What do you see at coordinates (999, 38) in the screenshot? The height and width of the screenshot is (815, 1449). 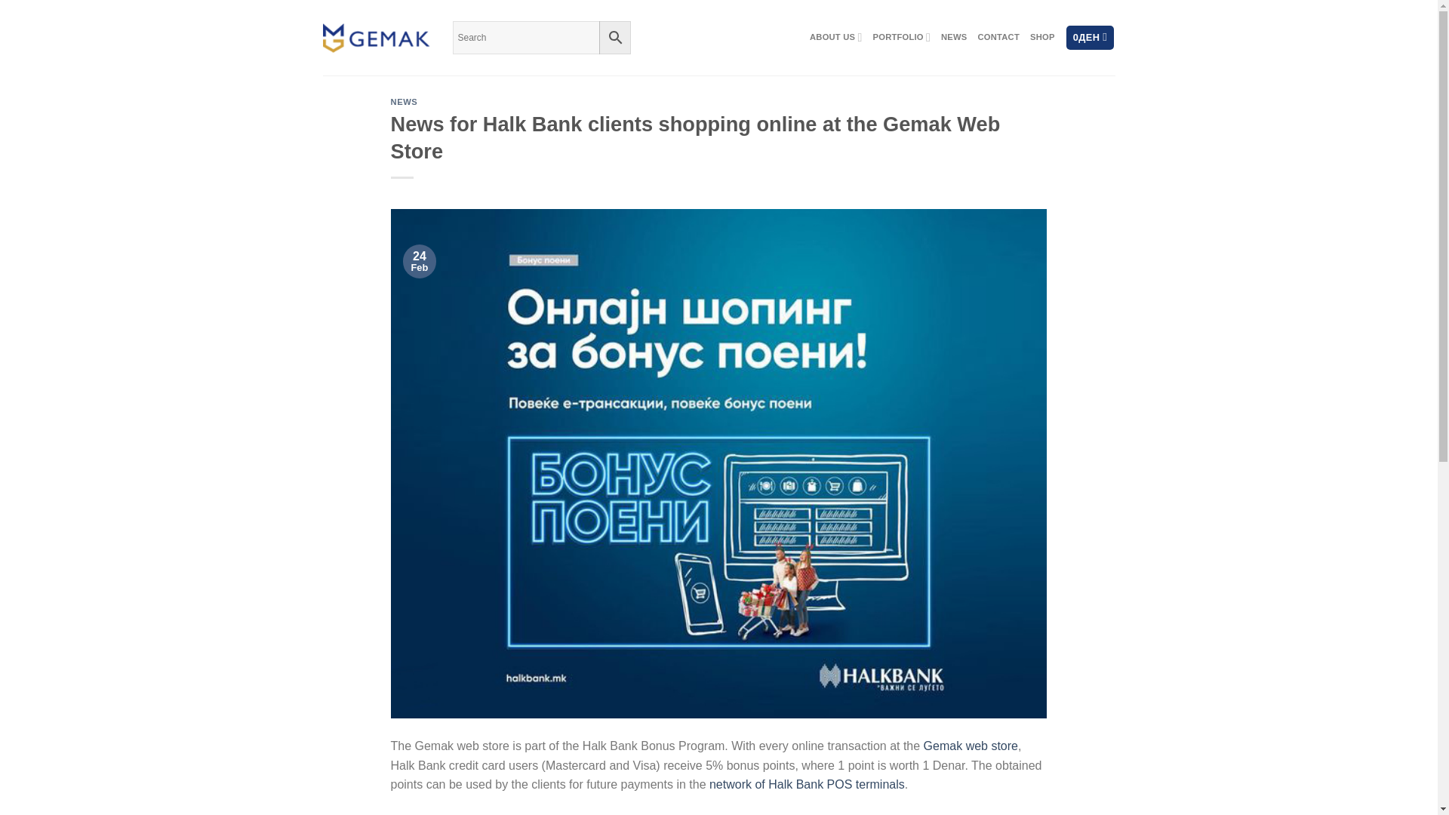 I see `CONTACT` at bounding box center [999, 38].